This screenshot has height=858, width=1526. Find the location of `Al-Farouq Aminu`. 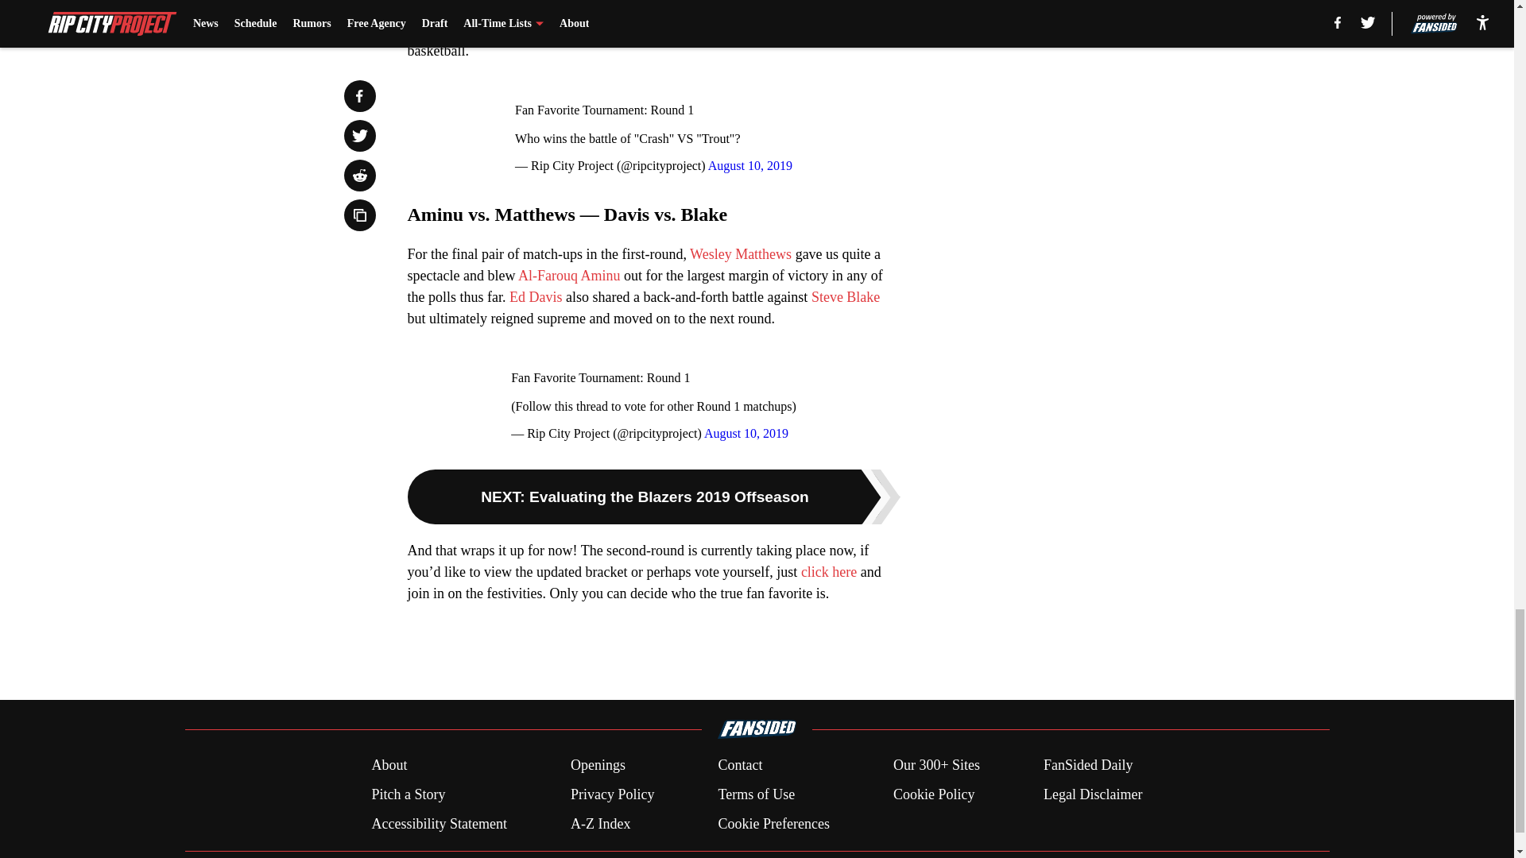

Al-Farouq Aminu is located at coordinates (569, 275).